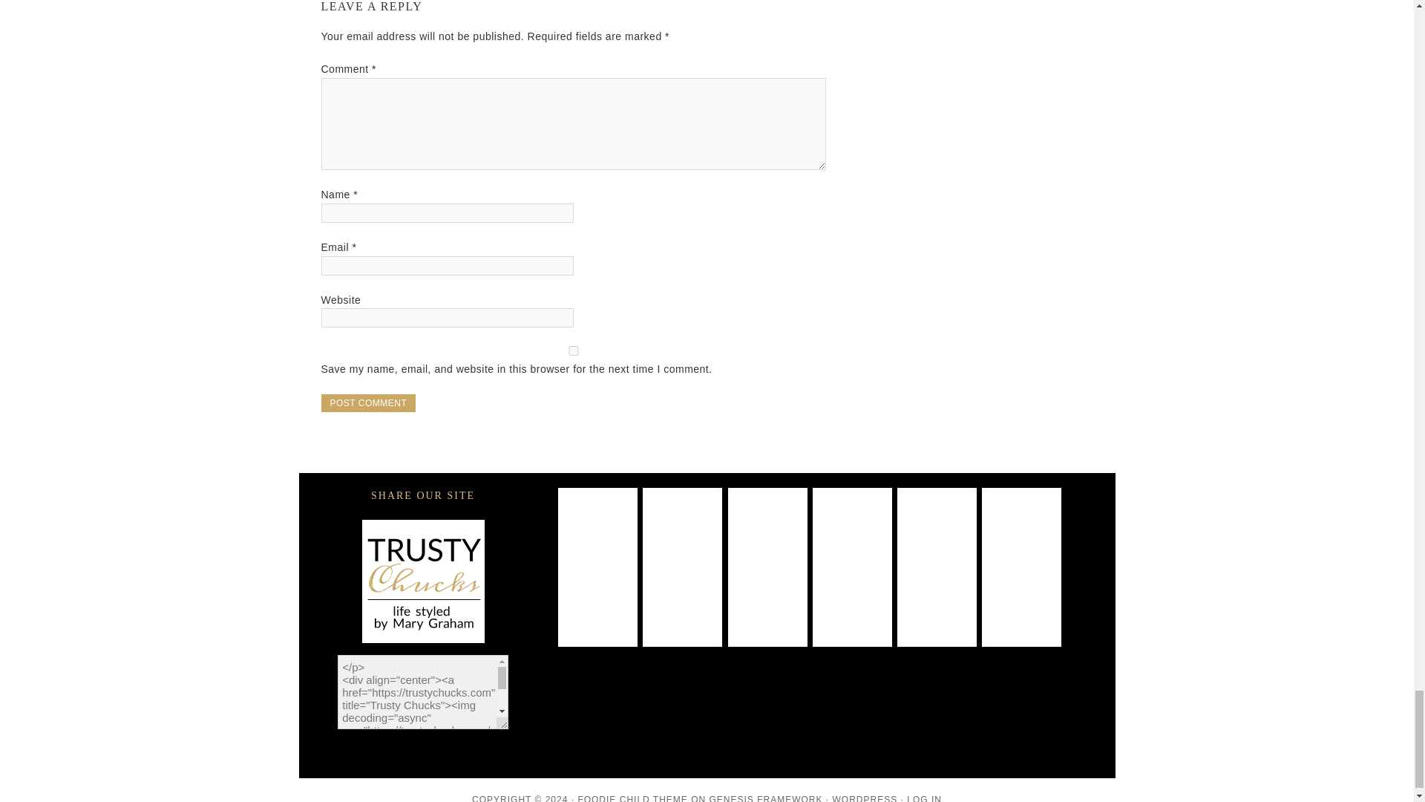 This screenshot has height=802, width=1425. Describe the element at coordinates (1021, 527) in the screenshot. I see `humble, quiet, and meek` at that location.